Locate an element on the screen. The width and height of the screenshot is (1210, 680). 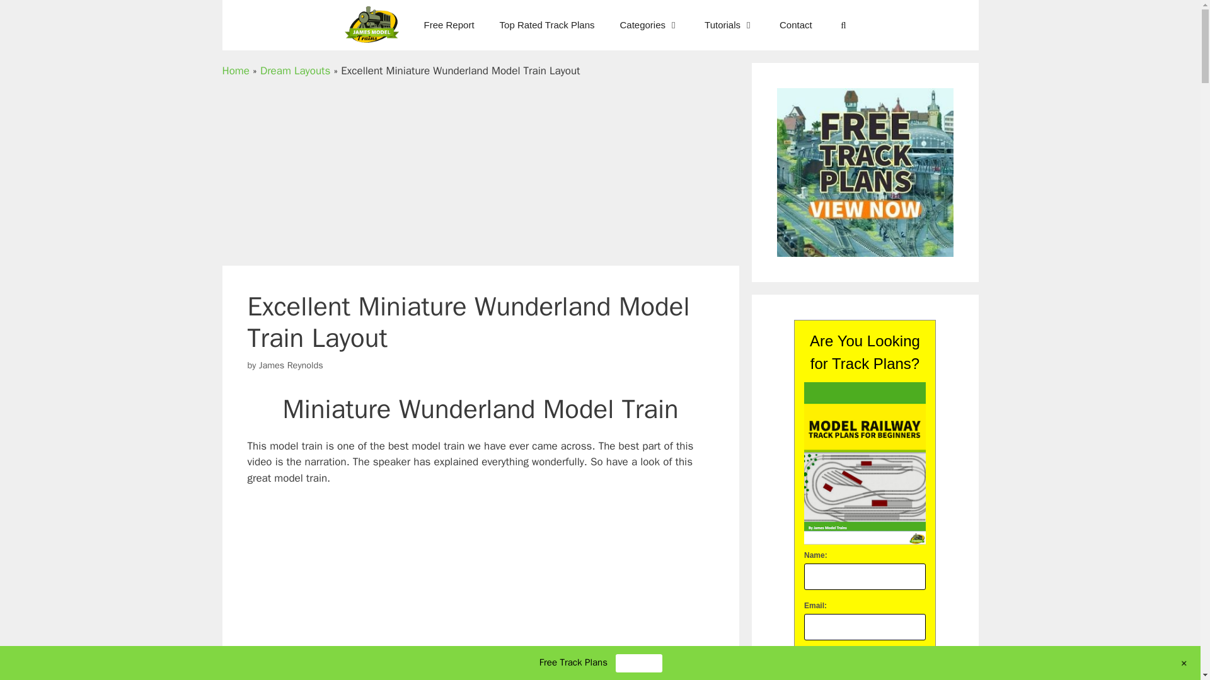
Home is located at coordinates (235, 71).